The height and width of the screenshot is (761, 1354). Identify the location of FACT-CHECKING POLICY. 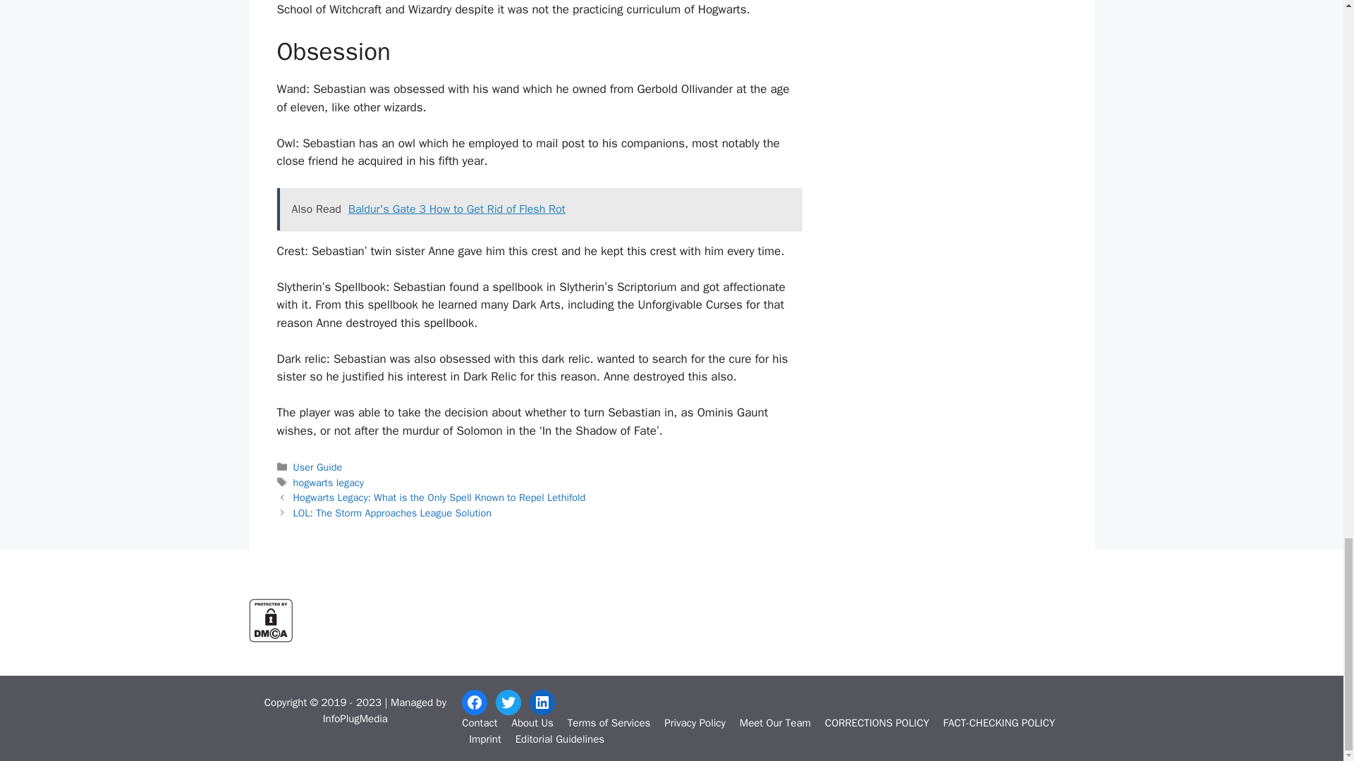
(1000, 723).